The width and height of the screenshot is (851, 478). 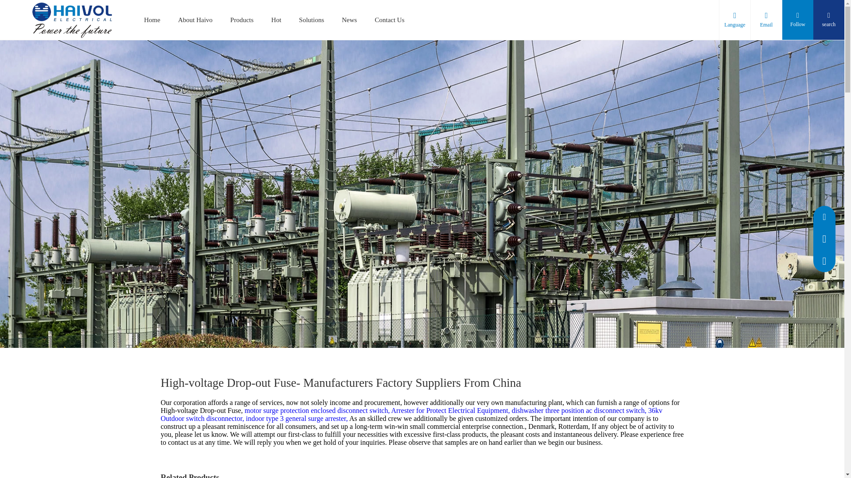 I want to click on Solutions, so click(x=312, y=19).